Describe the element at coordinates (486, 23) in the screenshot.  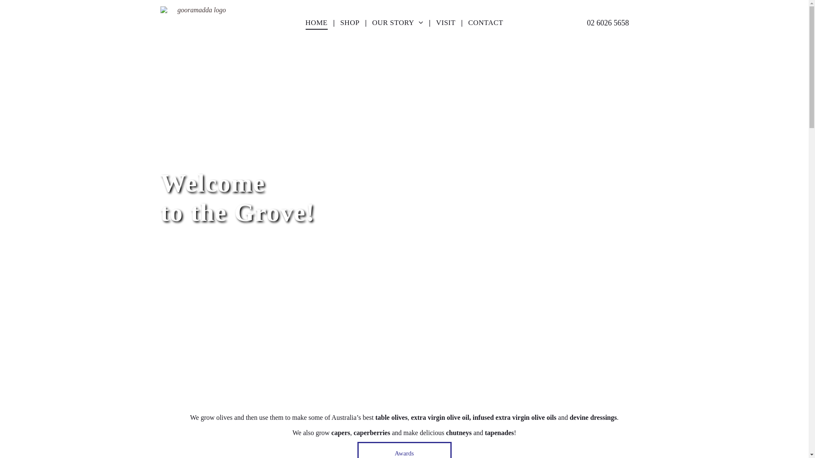
I see `CONTACT` at that location.